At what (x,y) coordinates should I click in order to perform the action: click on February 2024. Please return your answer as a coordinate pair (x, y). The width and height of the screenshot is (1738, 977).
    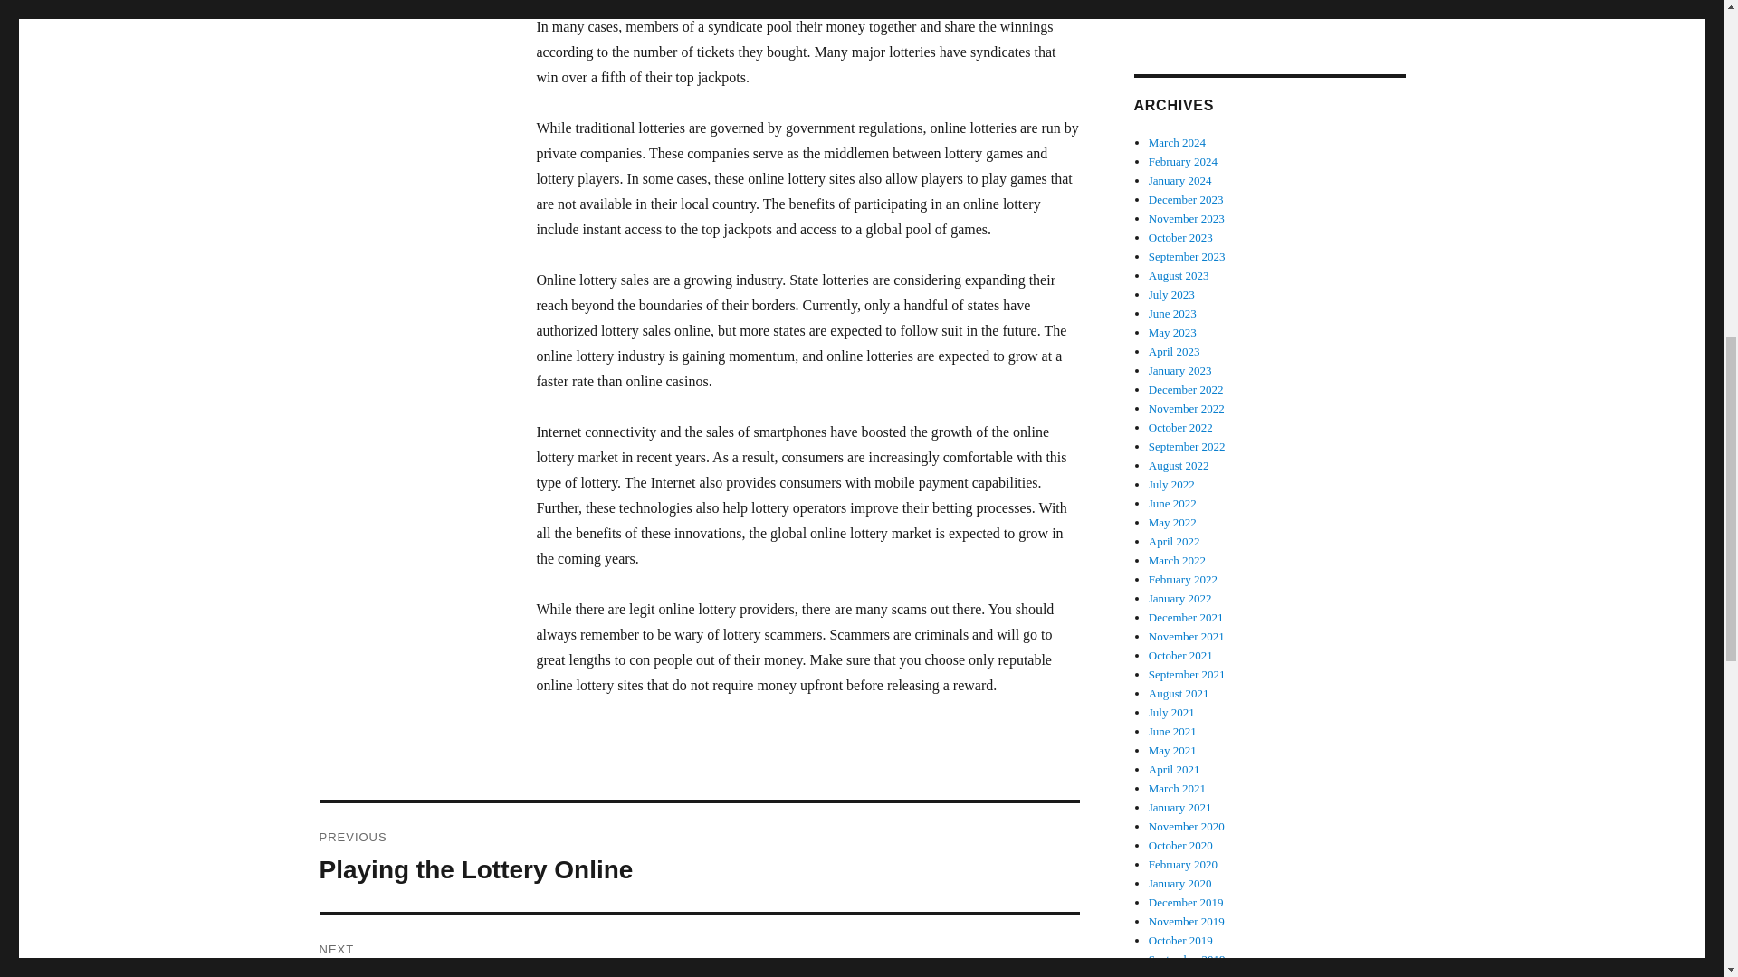
    Looking at the image, I should click on (1183, 161).